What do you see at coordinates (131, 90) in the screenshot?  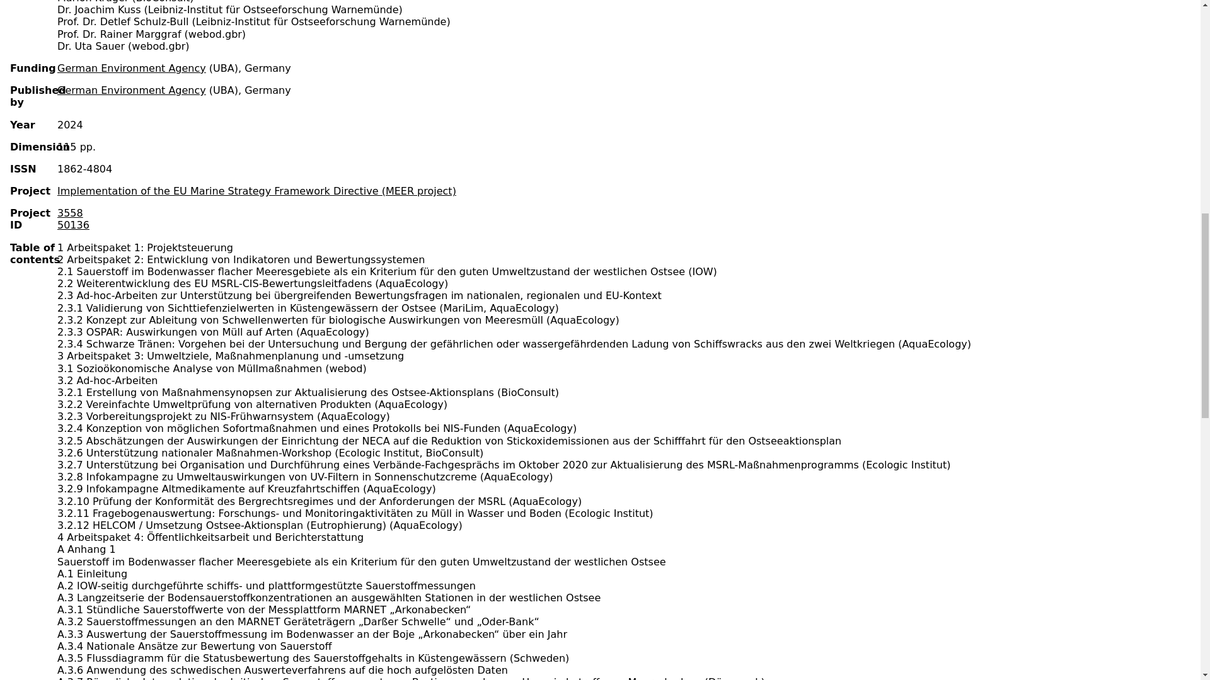 I see `German Environment Agency` at bounding box center [131, 90].